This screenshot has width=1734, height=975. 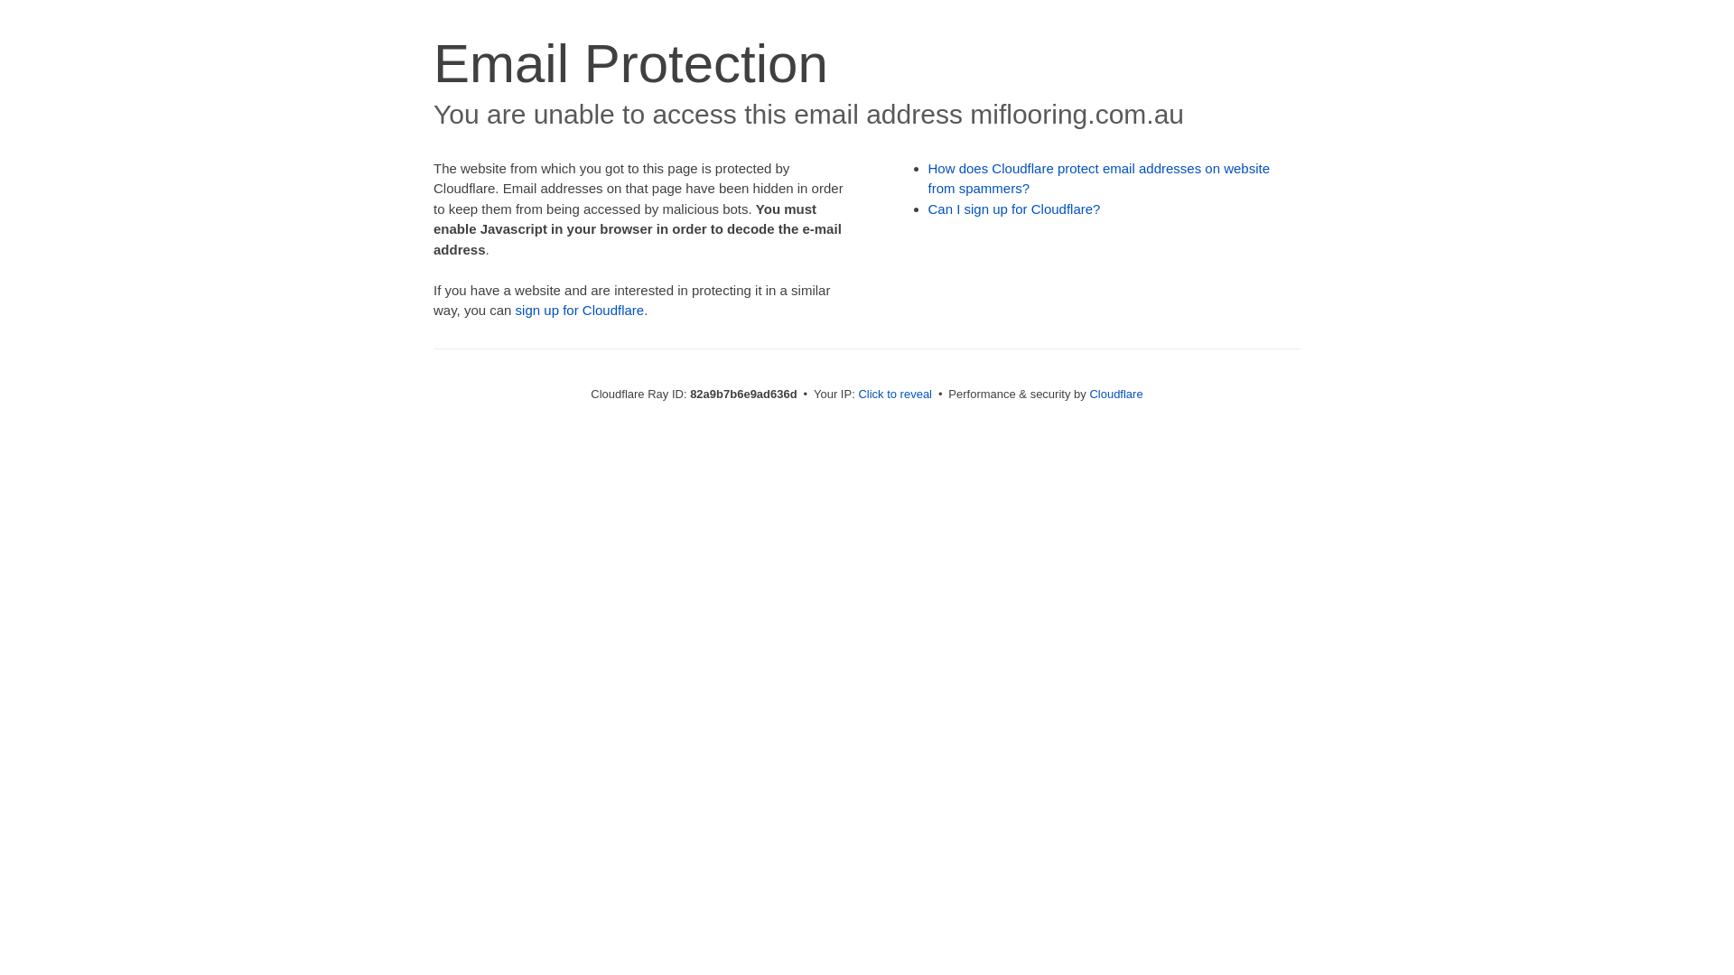 I want to click on Click to reveal, so click(x=895, y=394).